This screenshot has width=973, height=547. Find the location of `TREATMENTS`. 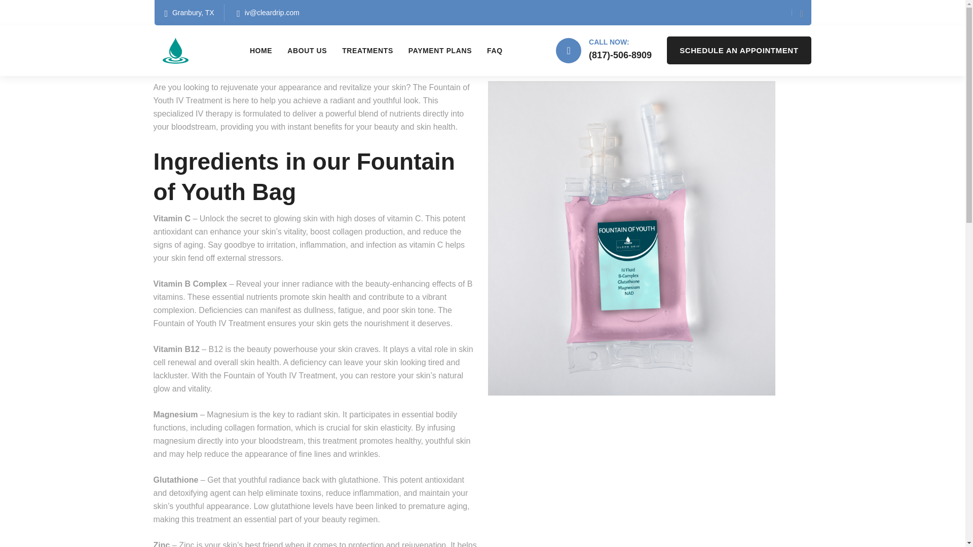

TREATMENTS is located at coordinates (367, 50).